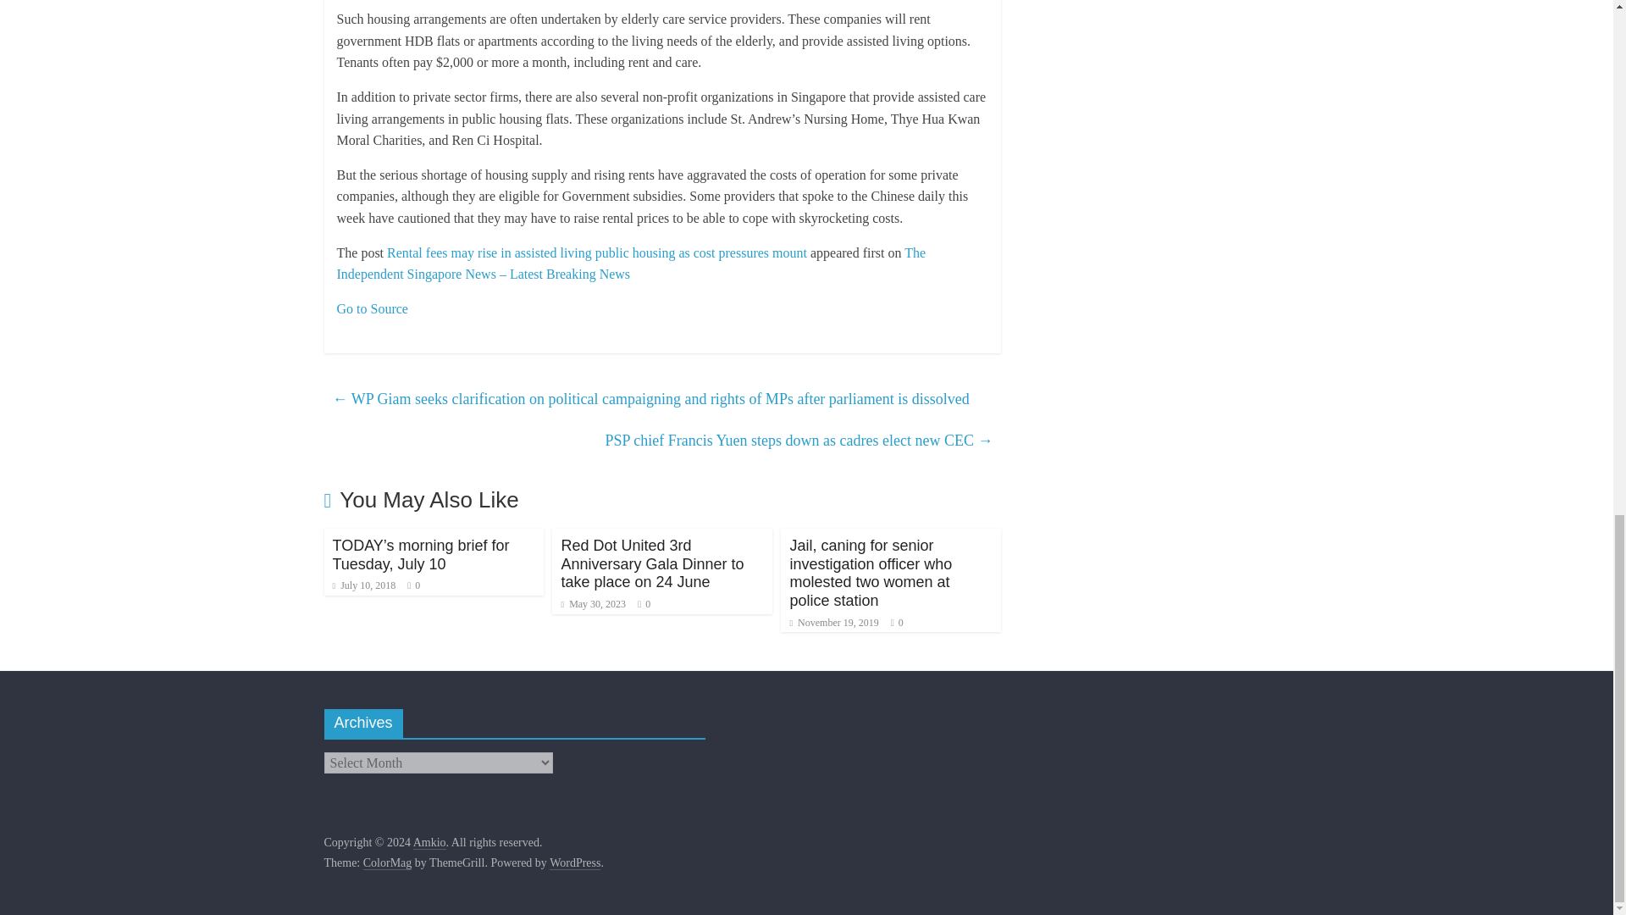 Image resolution: width=1626 pixels, height=915 pixels. What do you see at coordinates (593, 604) in the screenshot?
I see `11:26 am` at bounding box center [593, 604].